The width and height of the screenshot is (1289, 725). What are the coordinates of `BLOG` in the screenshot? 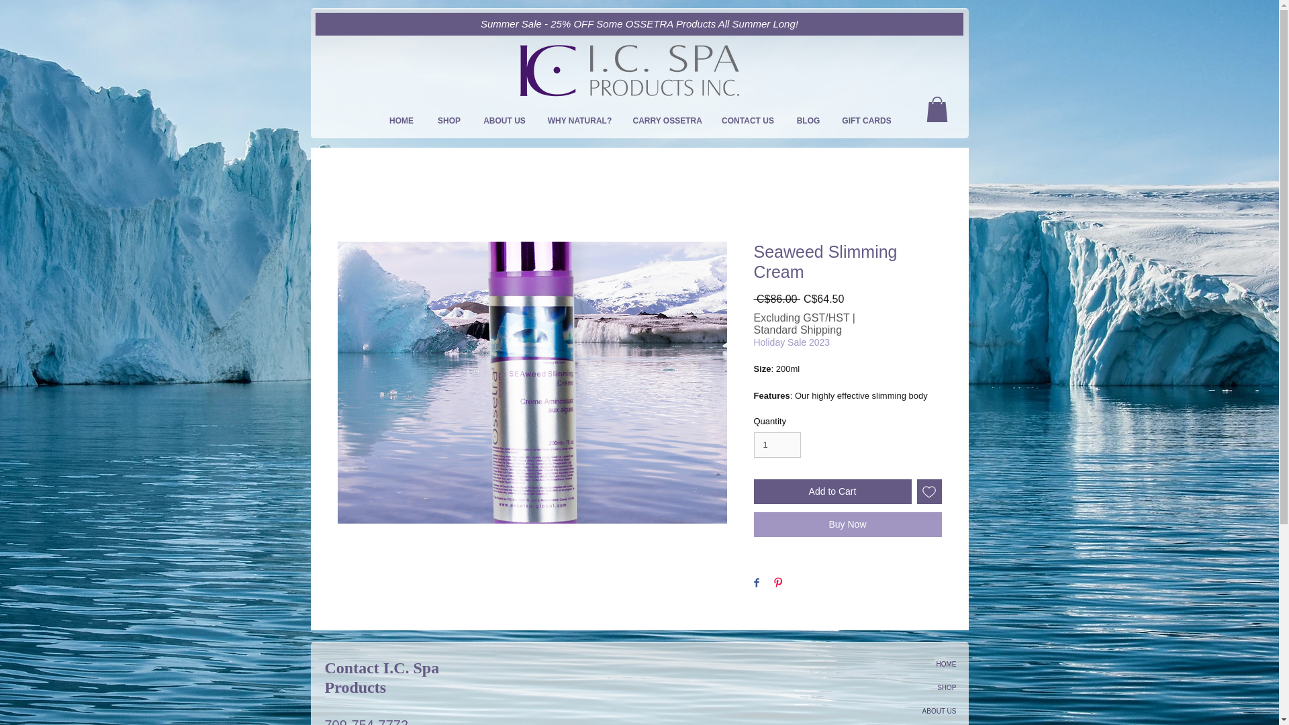 It's located at (808, 121).